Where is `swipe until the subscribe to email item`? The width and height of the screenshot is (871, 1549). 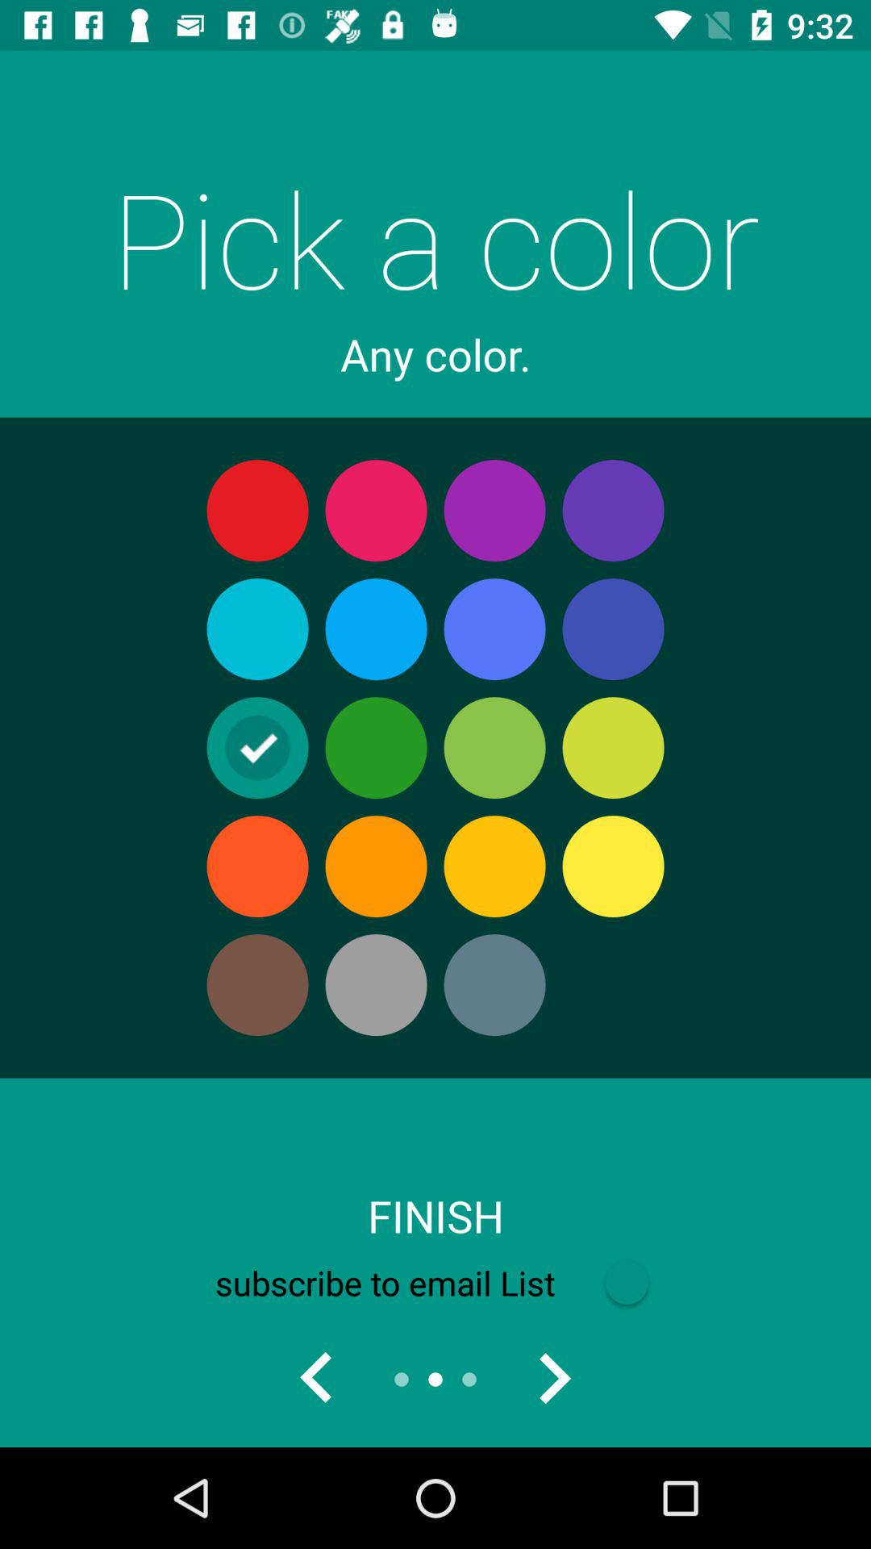
swipe until the subscribe to email item is located at coordinates (435, 1283).